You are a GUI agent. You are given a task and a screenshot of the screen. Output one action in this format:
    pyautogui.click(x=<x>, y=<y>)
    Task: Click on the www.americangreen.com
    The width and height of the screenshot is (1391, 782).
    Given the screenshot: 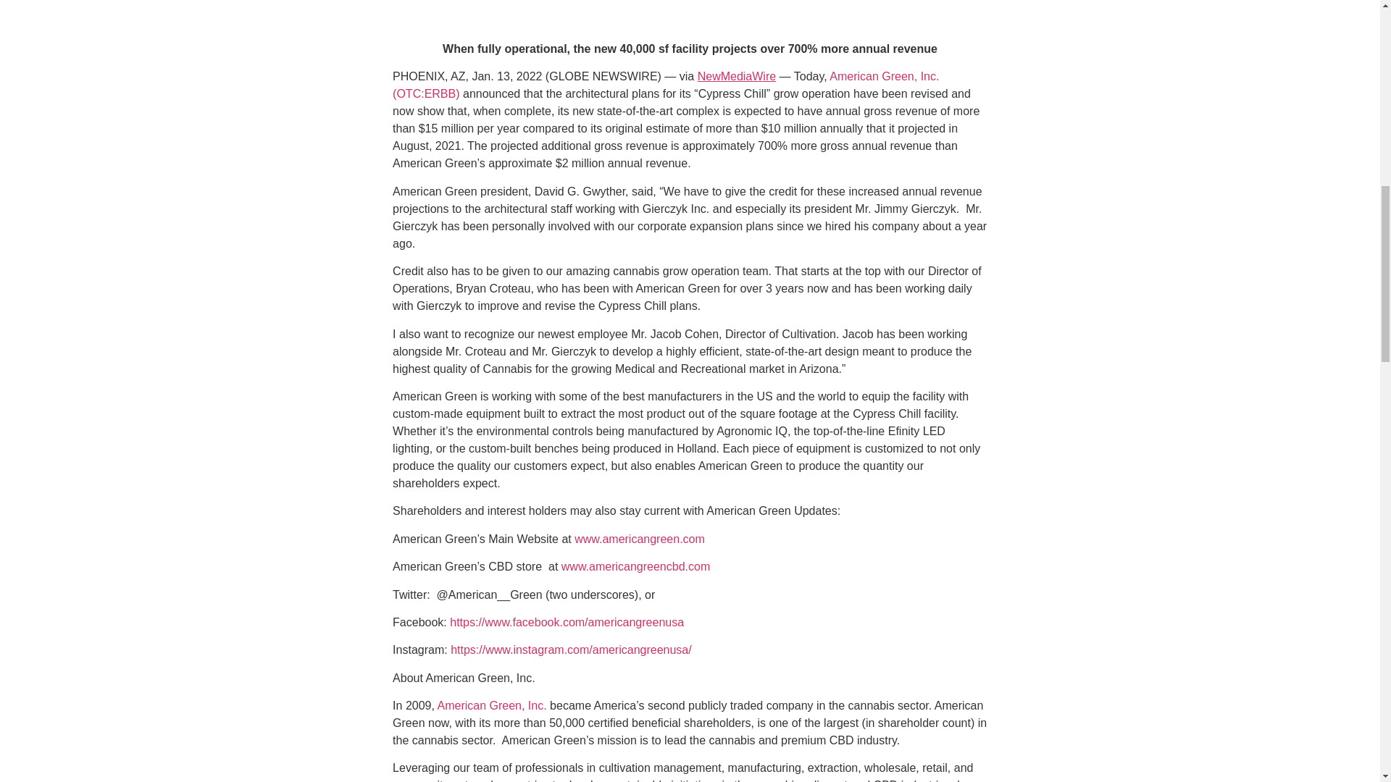 What is the action you would take?
    pyautogui.click(x=639, y=539)
    